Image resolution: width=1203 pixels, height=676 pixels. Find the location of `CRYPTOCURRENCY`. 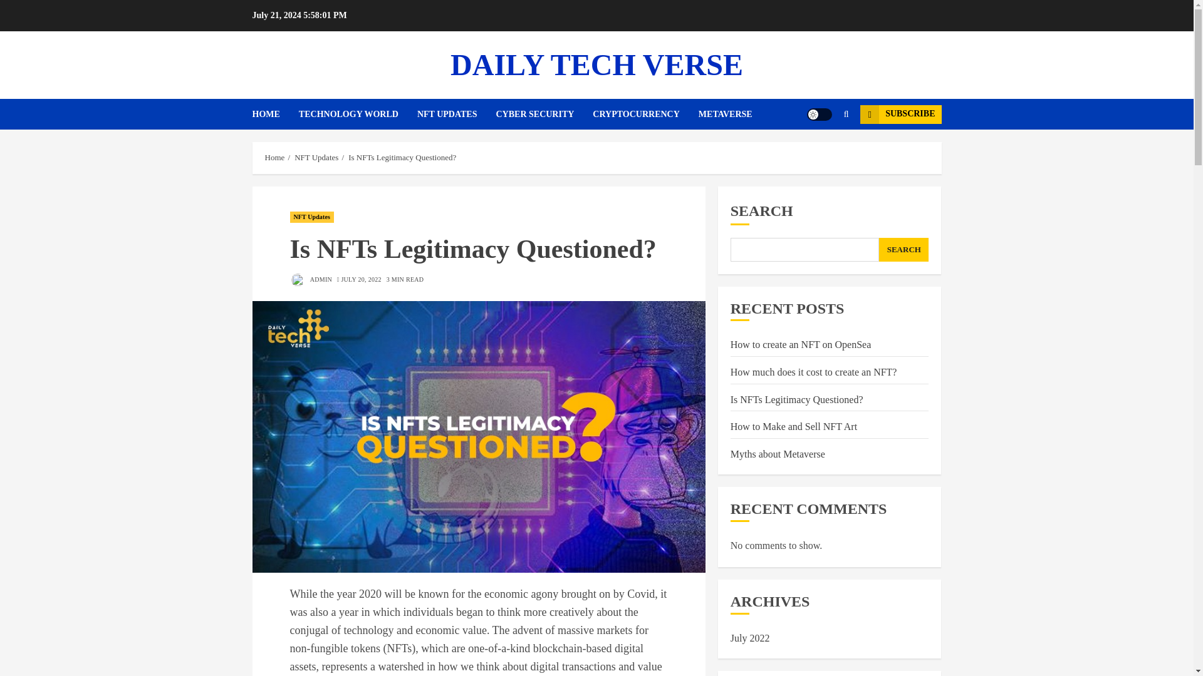

CRYPTOCURRENCY is located at coordinates (645, 114).